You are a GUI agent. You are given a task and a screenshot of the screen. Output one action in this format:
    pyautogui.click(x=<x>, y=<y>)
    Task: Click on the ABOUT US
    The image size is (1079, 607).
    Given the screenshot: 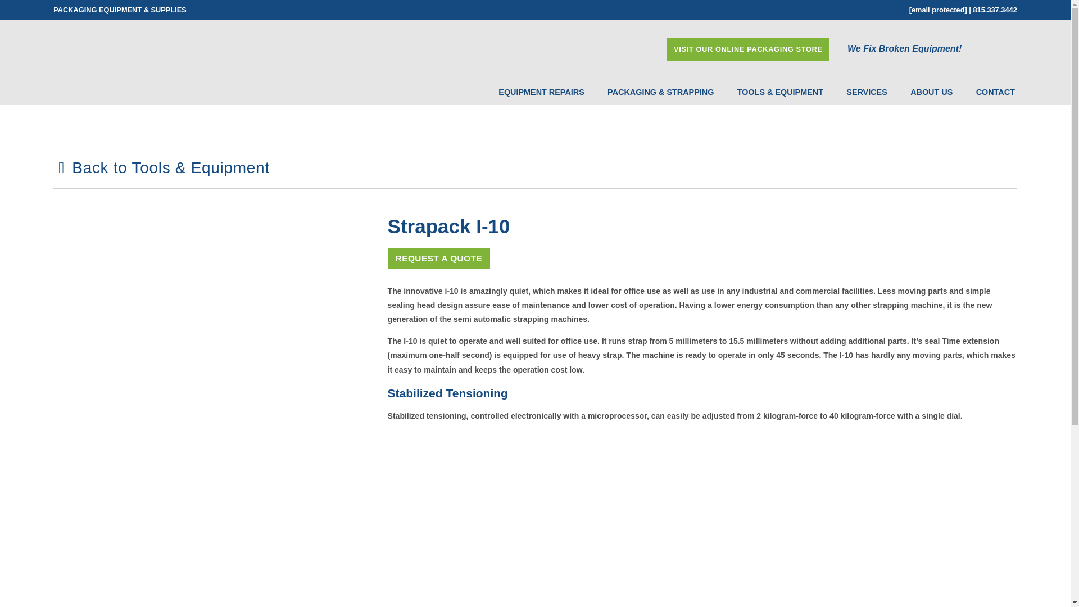 What is the action you would take?
    pyautogui.click(x=922, y=92)
    